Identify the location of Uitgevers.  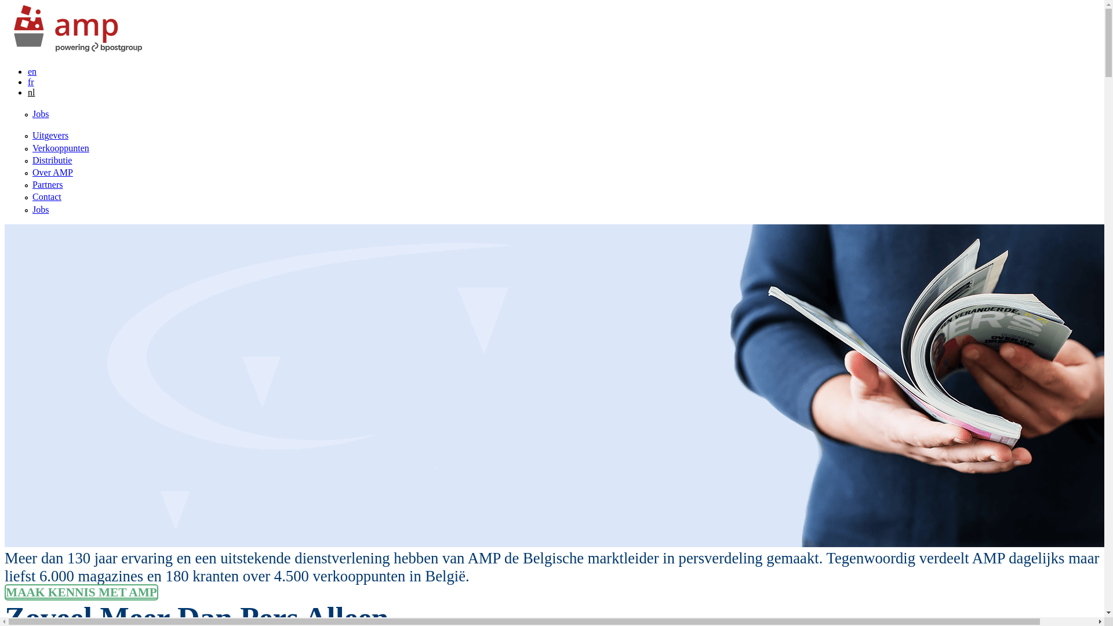
(50, 136).